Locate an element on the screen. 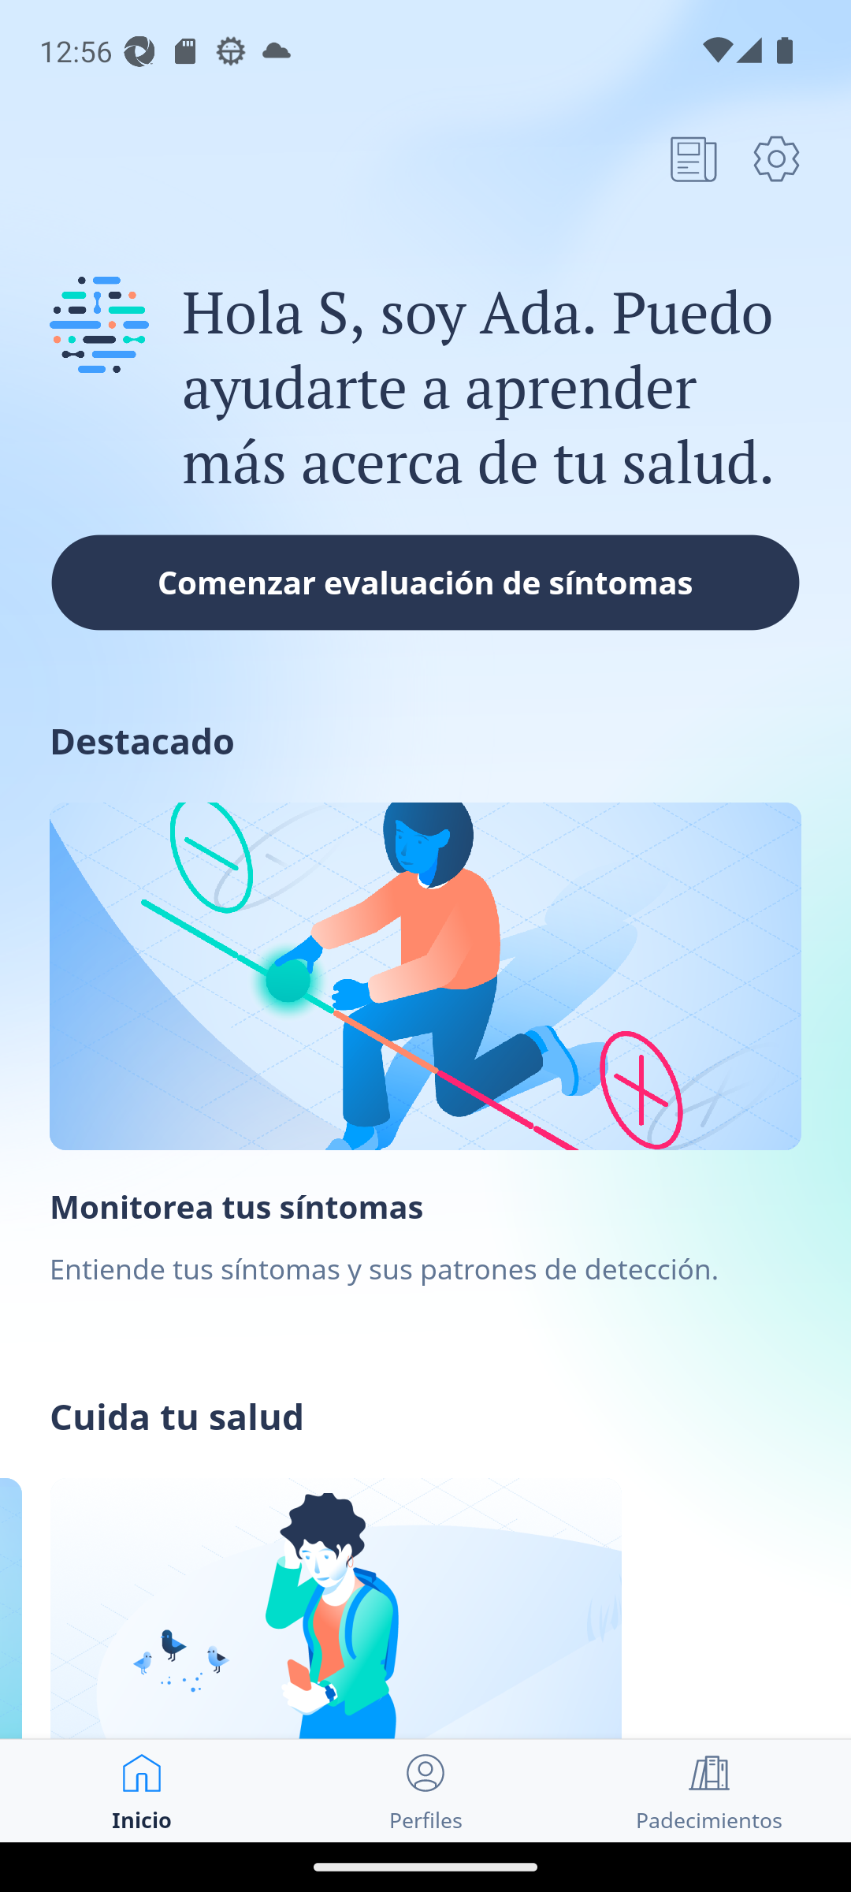 The width and height of the screenshot is (851, 1892). Padecimientos is located at coordinates (709, 1791).